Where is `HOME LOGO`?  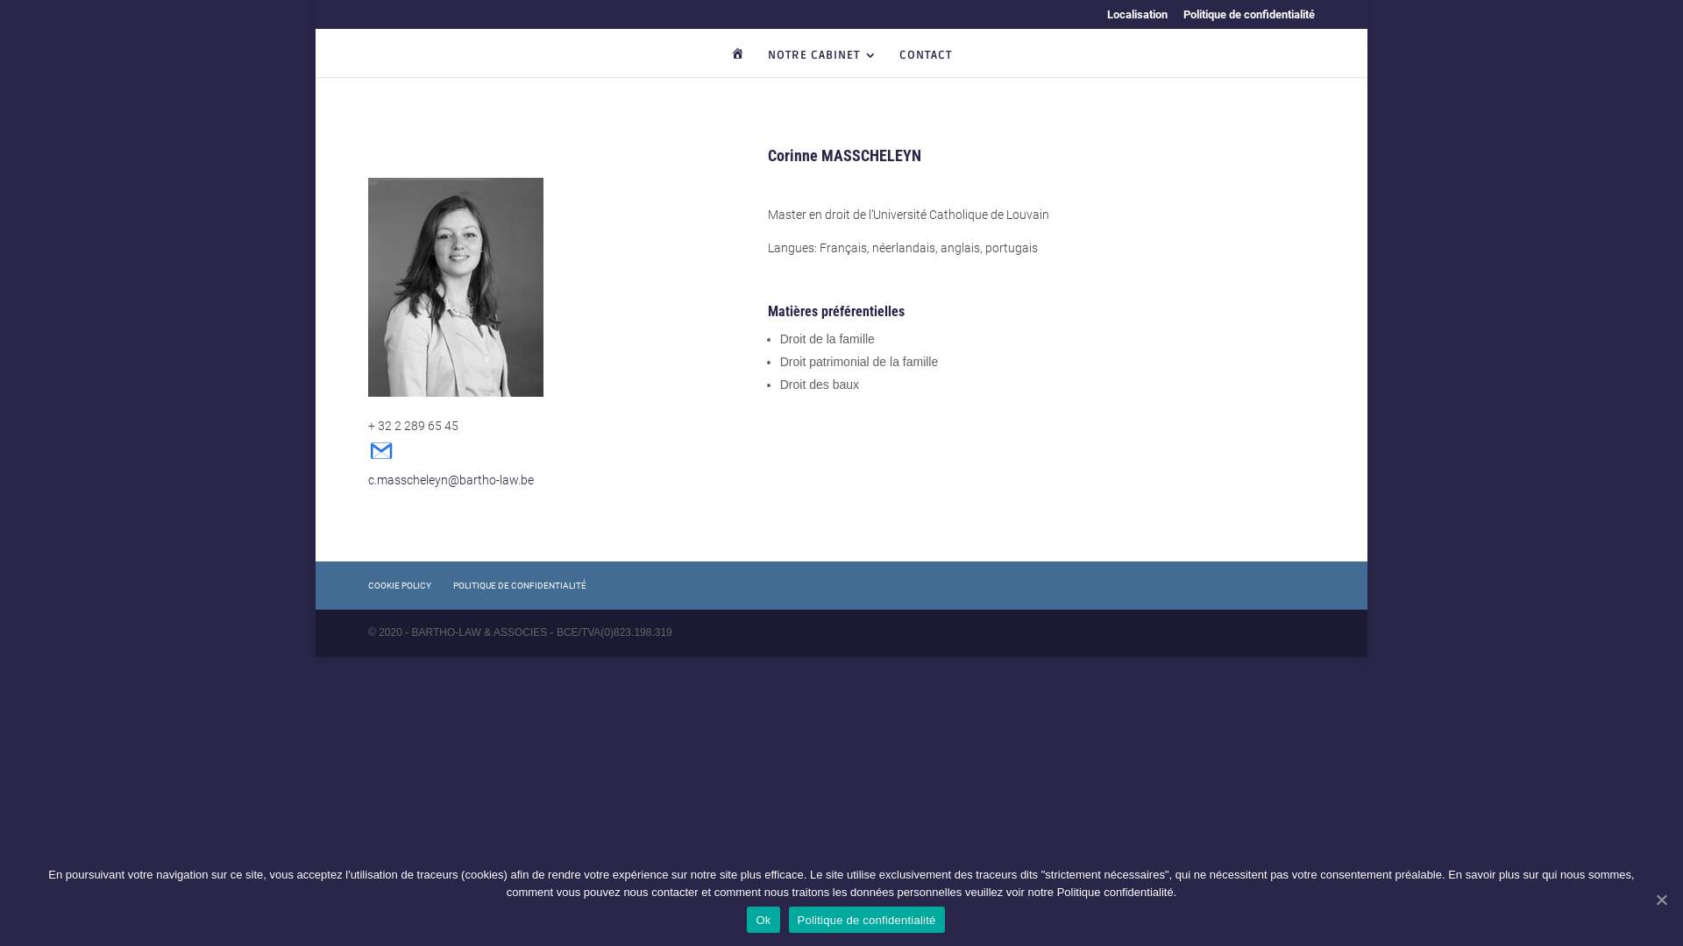
HOME LOGO is located at coordinates (738, 63).